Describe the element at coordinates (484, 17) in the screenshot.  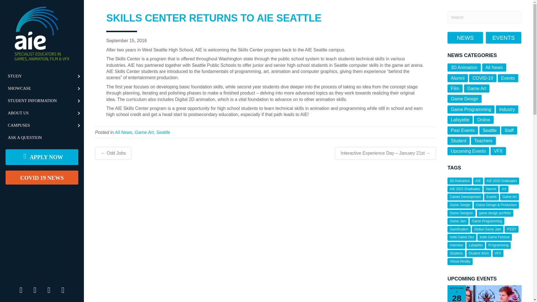
I see `Type and press Enter to search.` at that location.